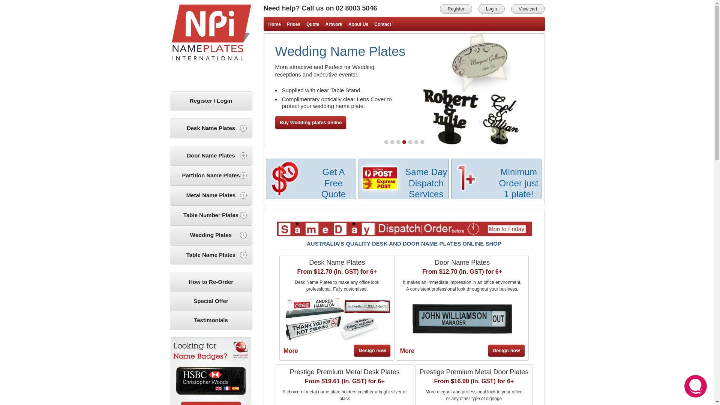 This screenshot has width=720, height=405. What do you see at coordinates (211, 43) in the screenshot?
I see ` ` at bounding box center [211, 43].